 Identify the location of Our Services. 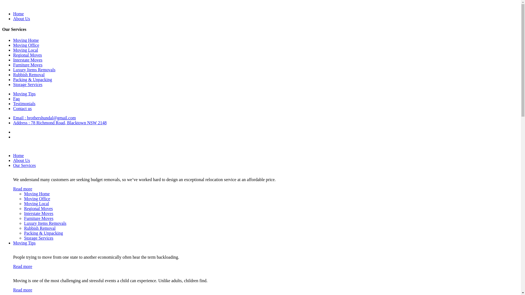
(25, 166).